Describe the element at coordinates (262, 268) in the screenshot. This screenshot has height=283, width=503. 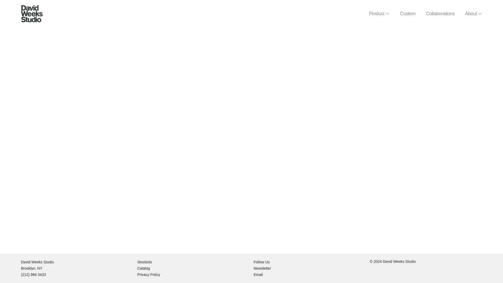
I see `Newsletter` at that location.